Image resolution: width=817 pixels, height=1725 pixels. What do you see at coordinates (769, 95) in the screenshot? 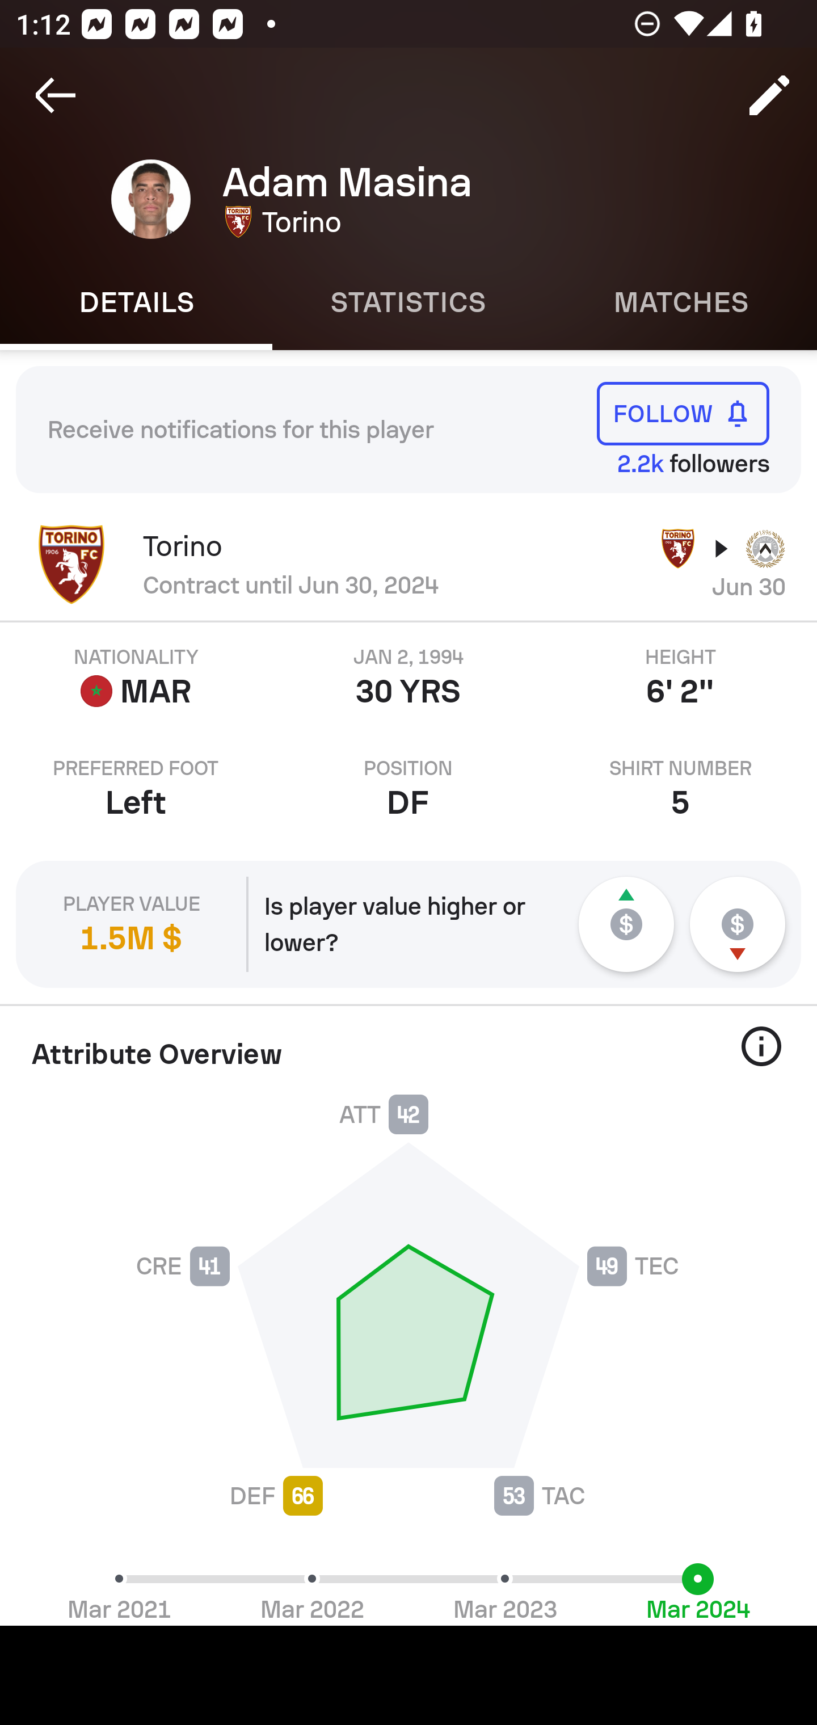
I see `Edit` at bounding box center [769, 95].